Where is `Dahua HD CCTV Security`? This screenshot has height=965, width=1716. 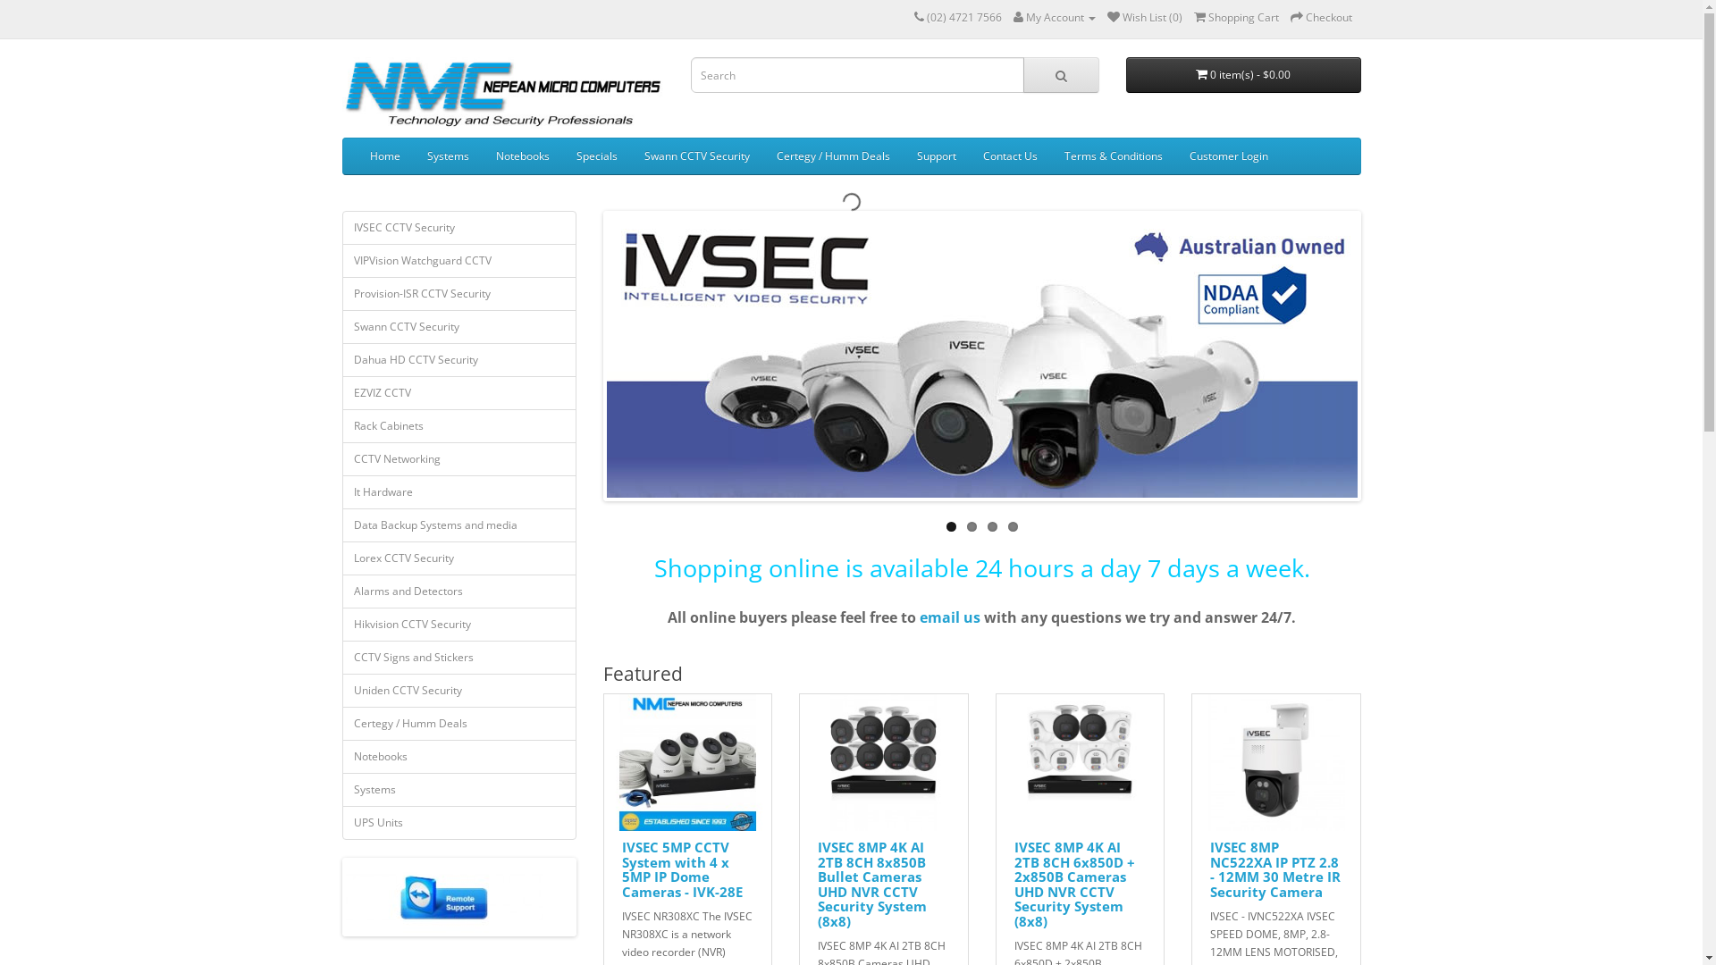 Dahua HD CCTV Security is located at coordinates (459, 360).